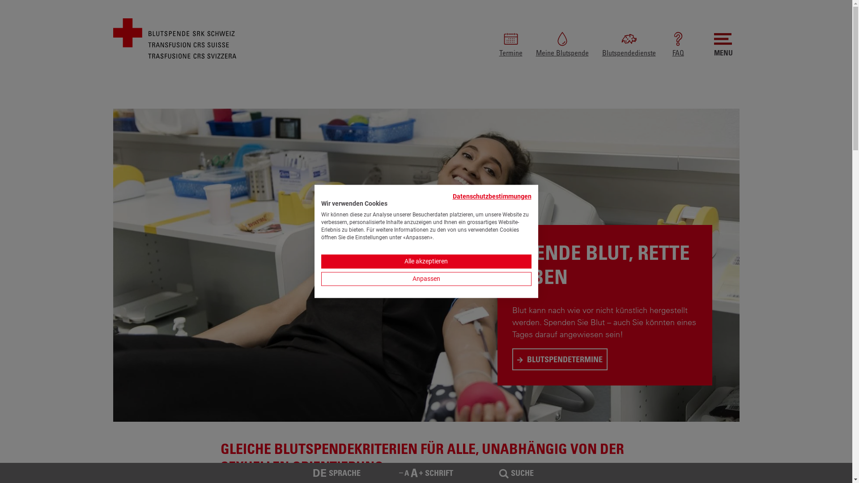 The height and width of the screenshot is (483, 859). What do you see at coordinates (562, 44) in the screenshot?
I see `Meine Blutspende` at bounding box center [562, 44].